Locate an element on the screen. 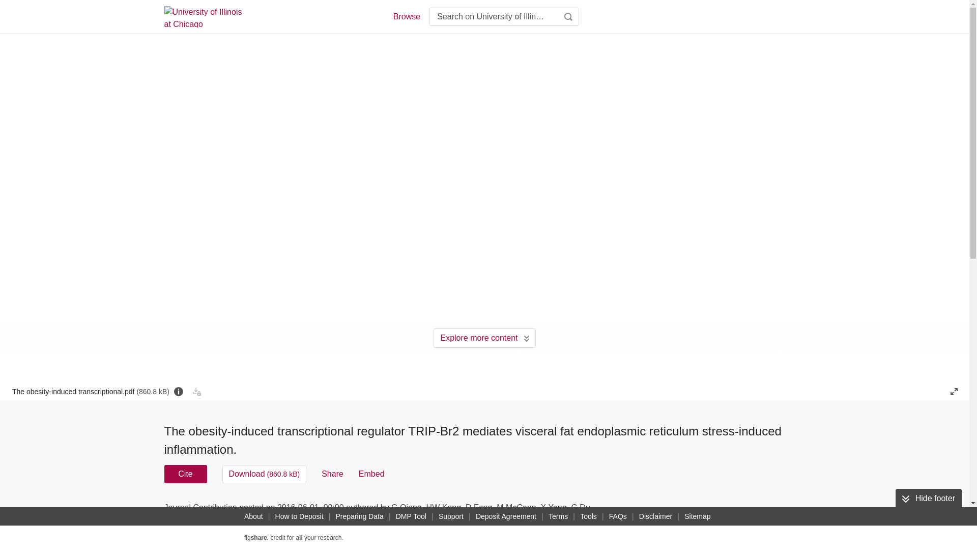  Embed is located at coordinates (371, 474).